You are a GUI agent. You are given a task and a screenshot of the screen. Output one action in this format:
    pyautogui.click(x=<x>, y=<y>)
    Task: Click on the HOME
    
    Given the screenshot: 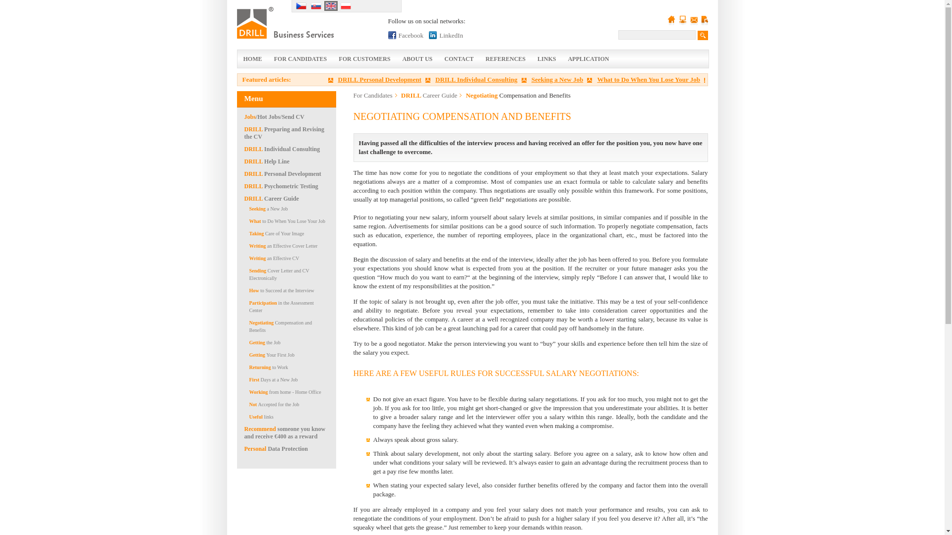 What is the action you would take?
    pyautogui.click(x=252, y=59)
    